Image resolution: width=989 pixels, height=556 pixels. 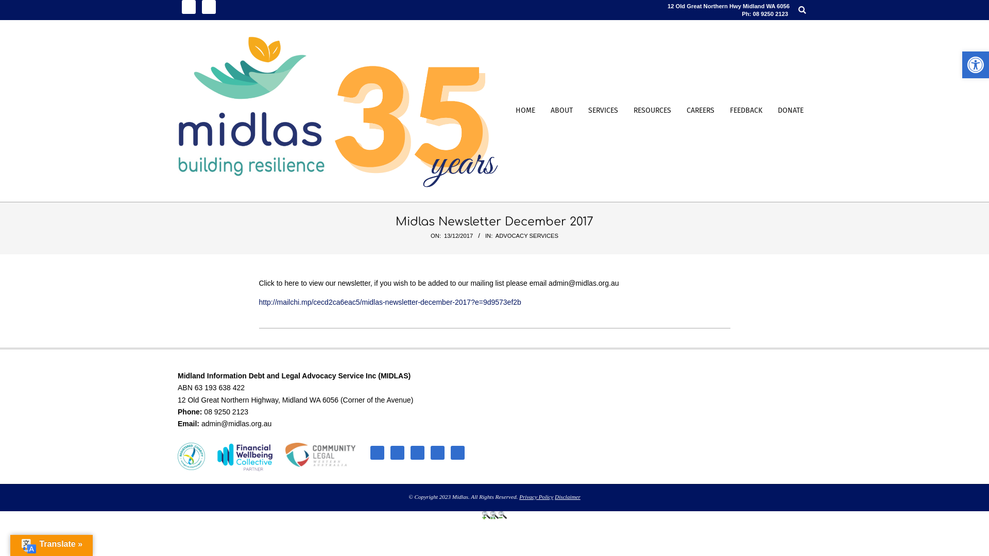 I want to click on RESOURCES, so click(x=652, y=111).